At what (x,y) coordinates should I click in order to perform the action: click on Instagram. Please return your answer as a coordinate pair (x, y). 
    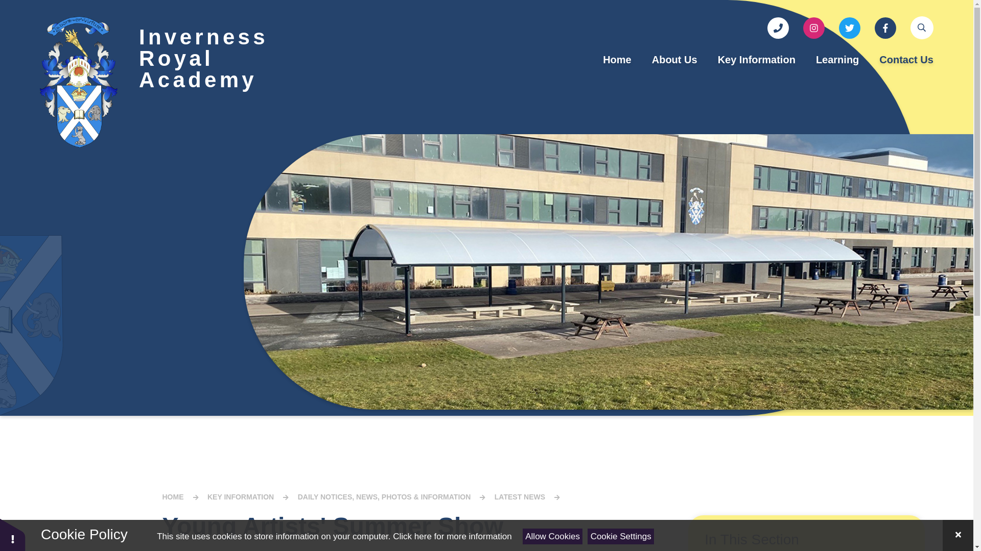
    Looking at the image, I should click on (814, 28).